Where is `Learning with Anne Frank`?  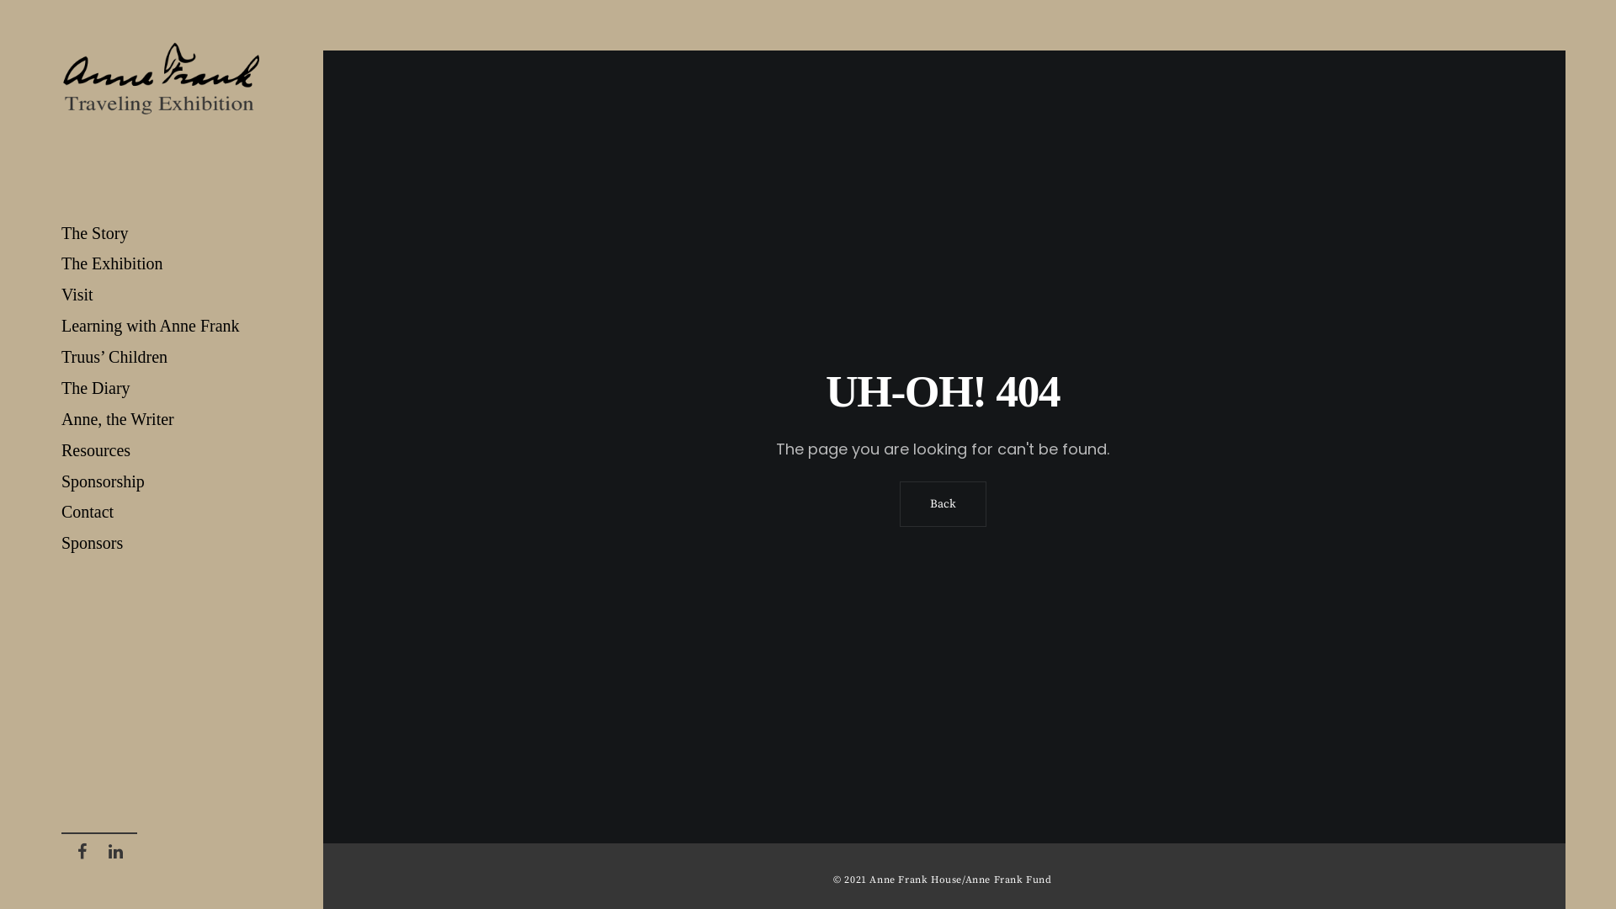
Learning with Anne Frank is located at coordinates (162, 326).